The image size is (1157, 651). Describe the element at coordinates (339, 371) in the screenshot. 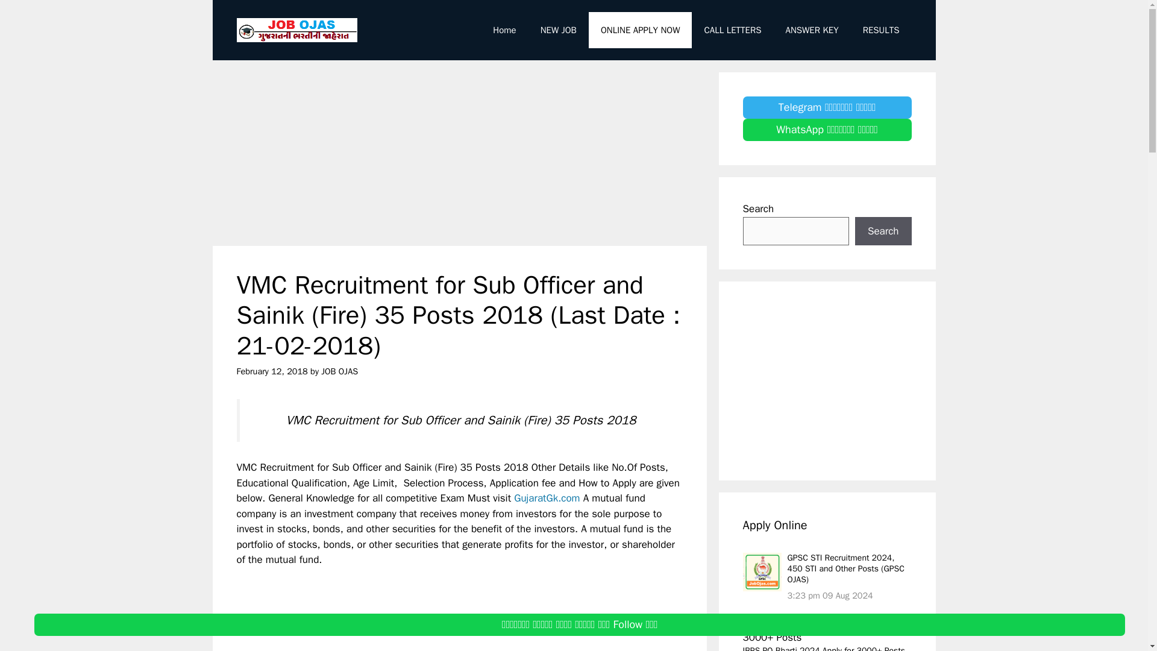

I see `View all posts by JOB OJAS` at that location.